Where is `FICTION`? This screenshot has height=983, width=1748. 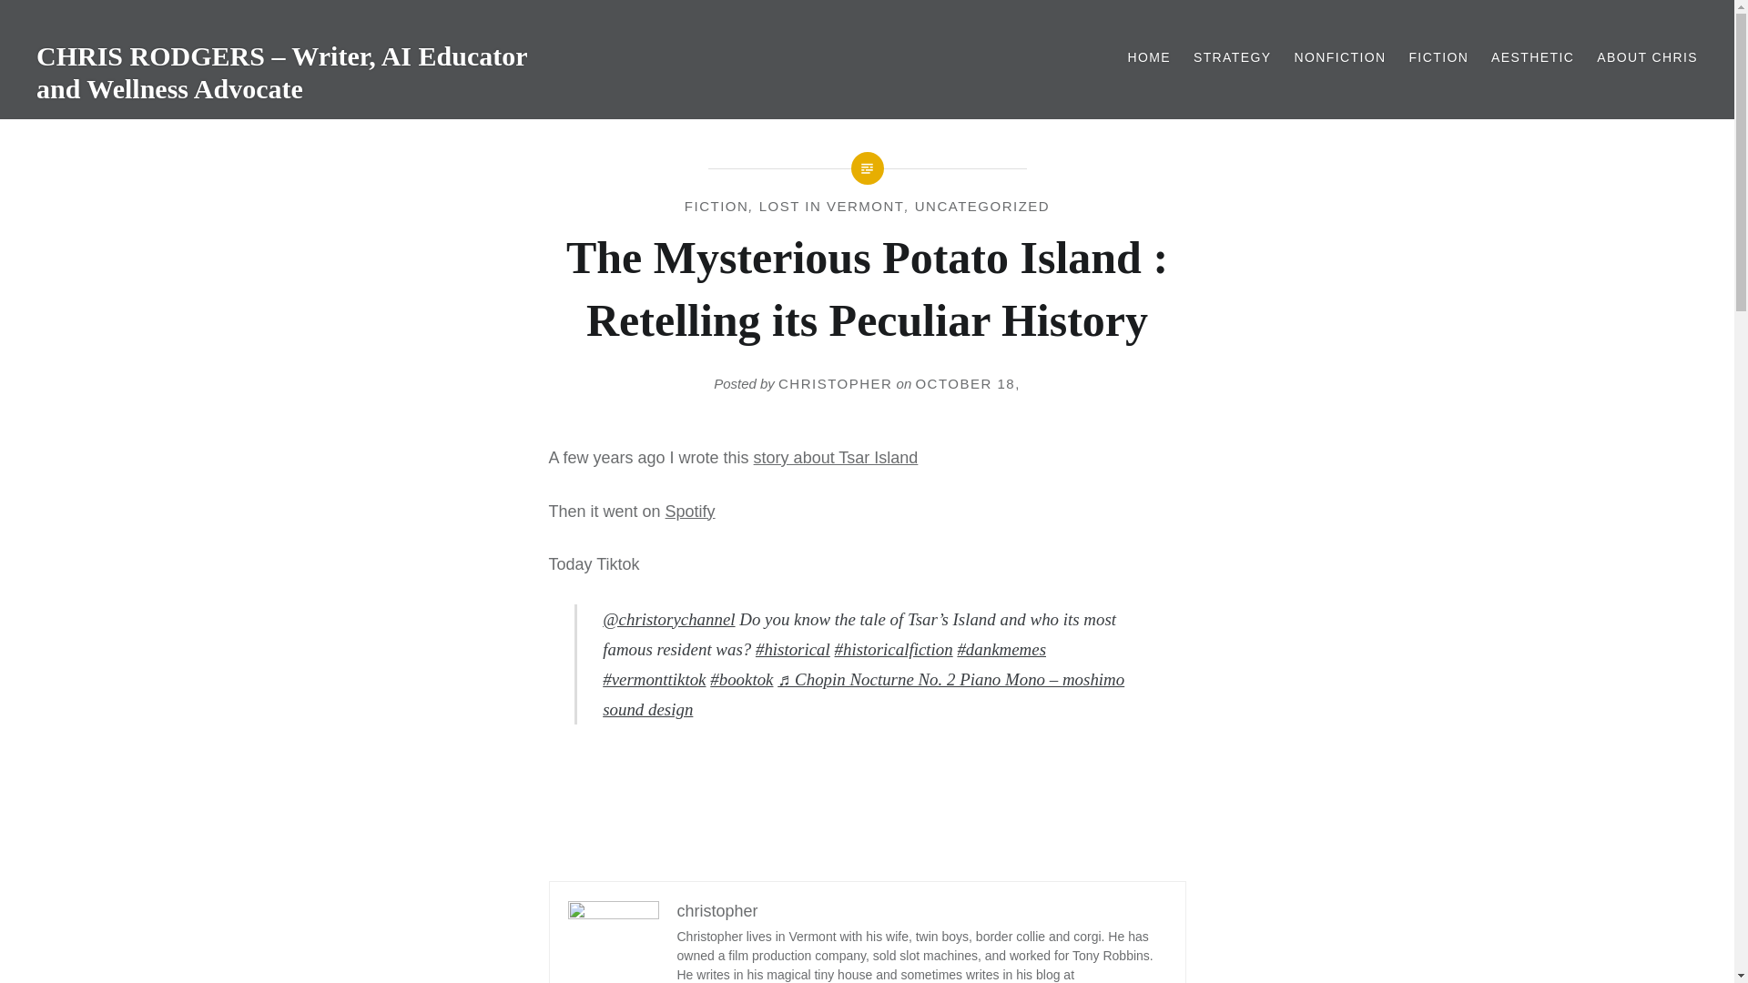 FICTION is located at coordinates (717, 206).